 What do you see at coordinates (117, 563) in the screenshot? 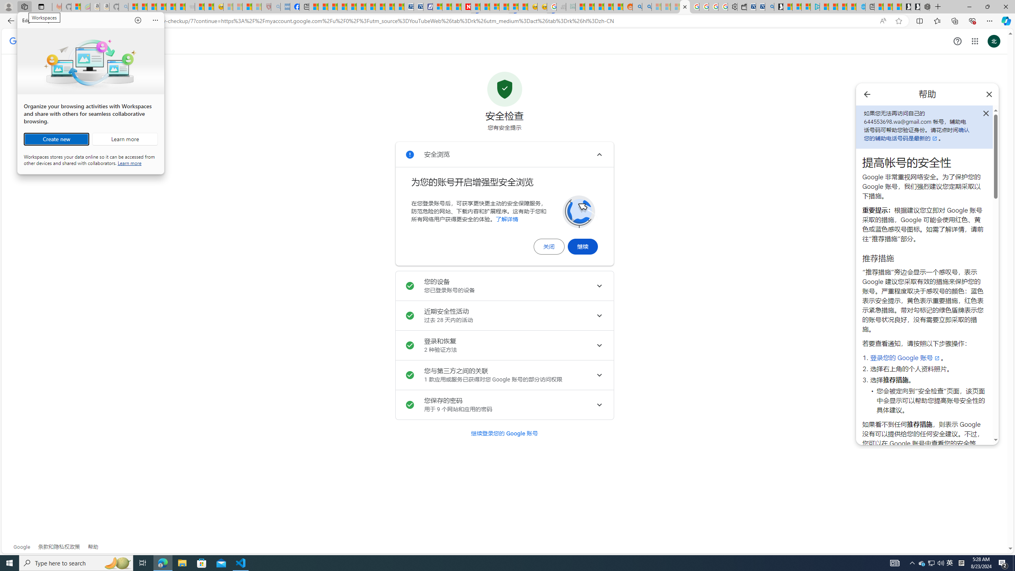
I see `Search highlights icon opens search home window` at bounding box center [117, 563].